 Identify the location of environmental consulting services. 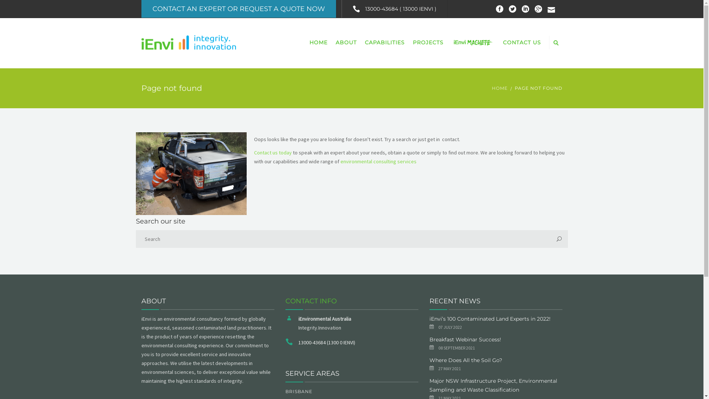
(379, 161).